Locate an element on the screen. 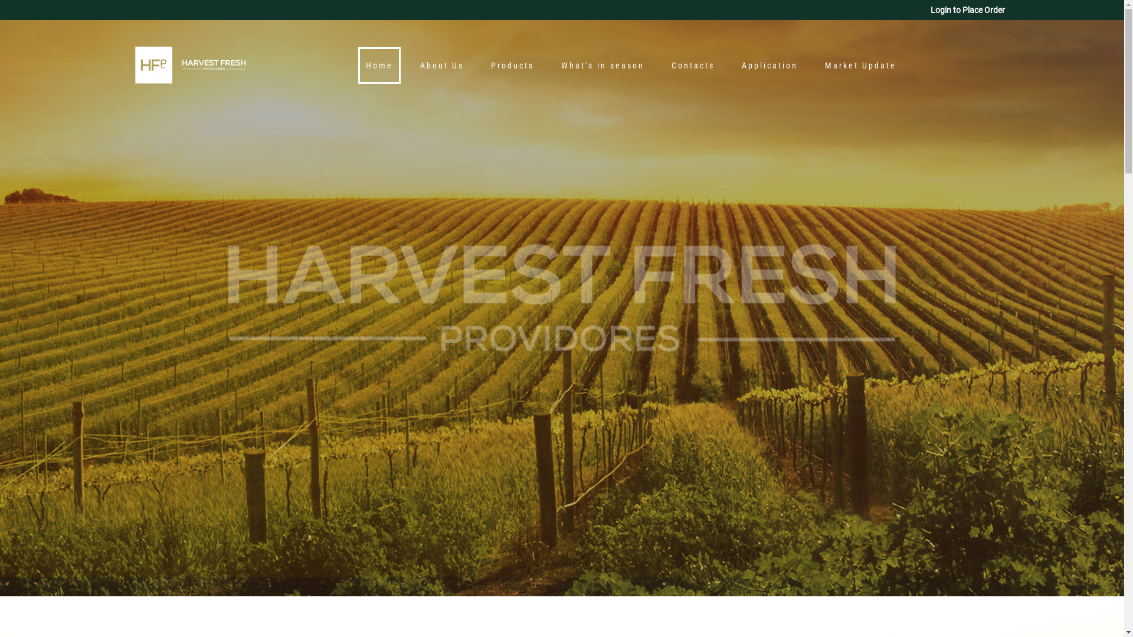 This screenshot has height=637, width=1133. Market Update is located at coordinates (860, 65).